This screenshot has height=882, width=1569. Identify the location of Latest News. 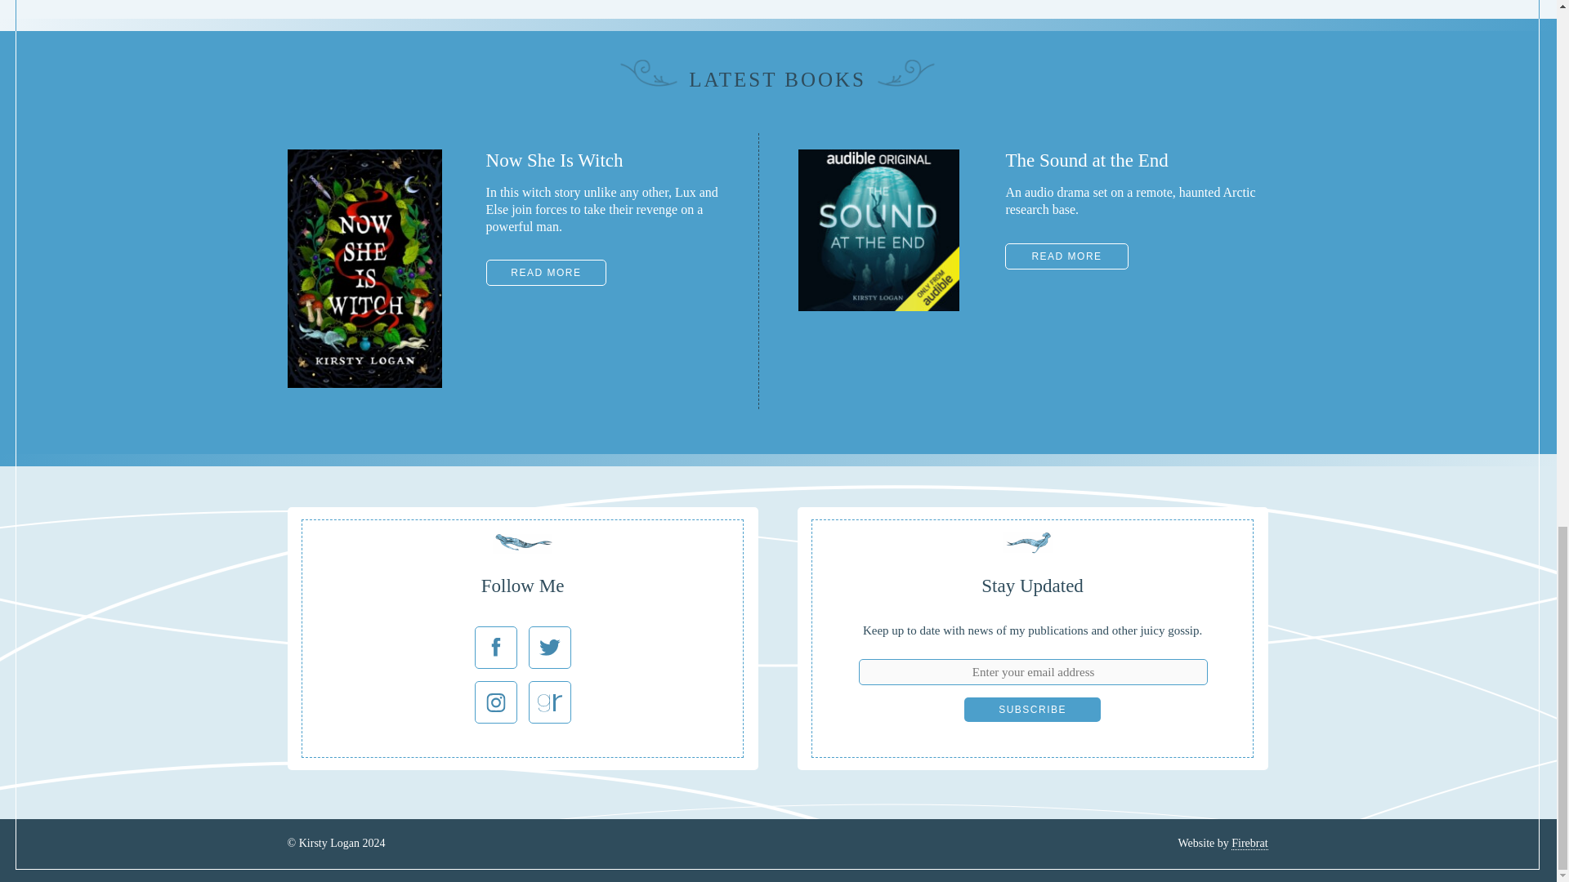
(776, 80).